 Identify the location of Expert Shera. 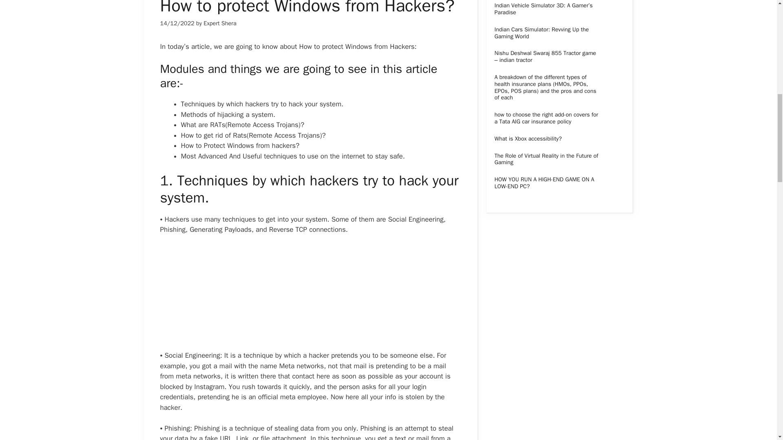
(220, 23).